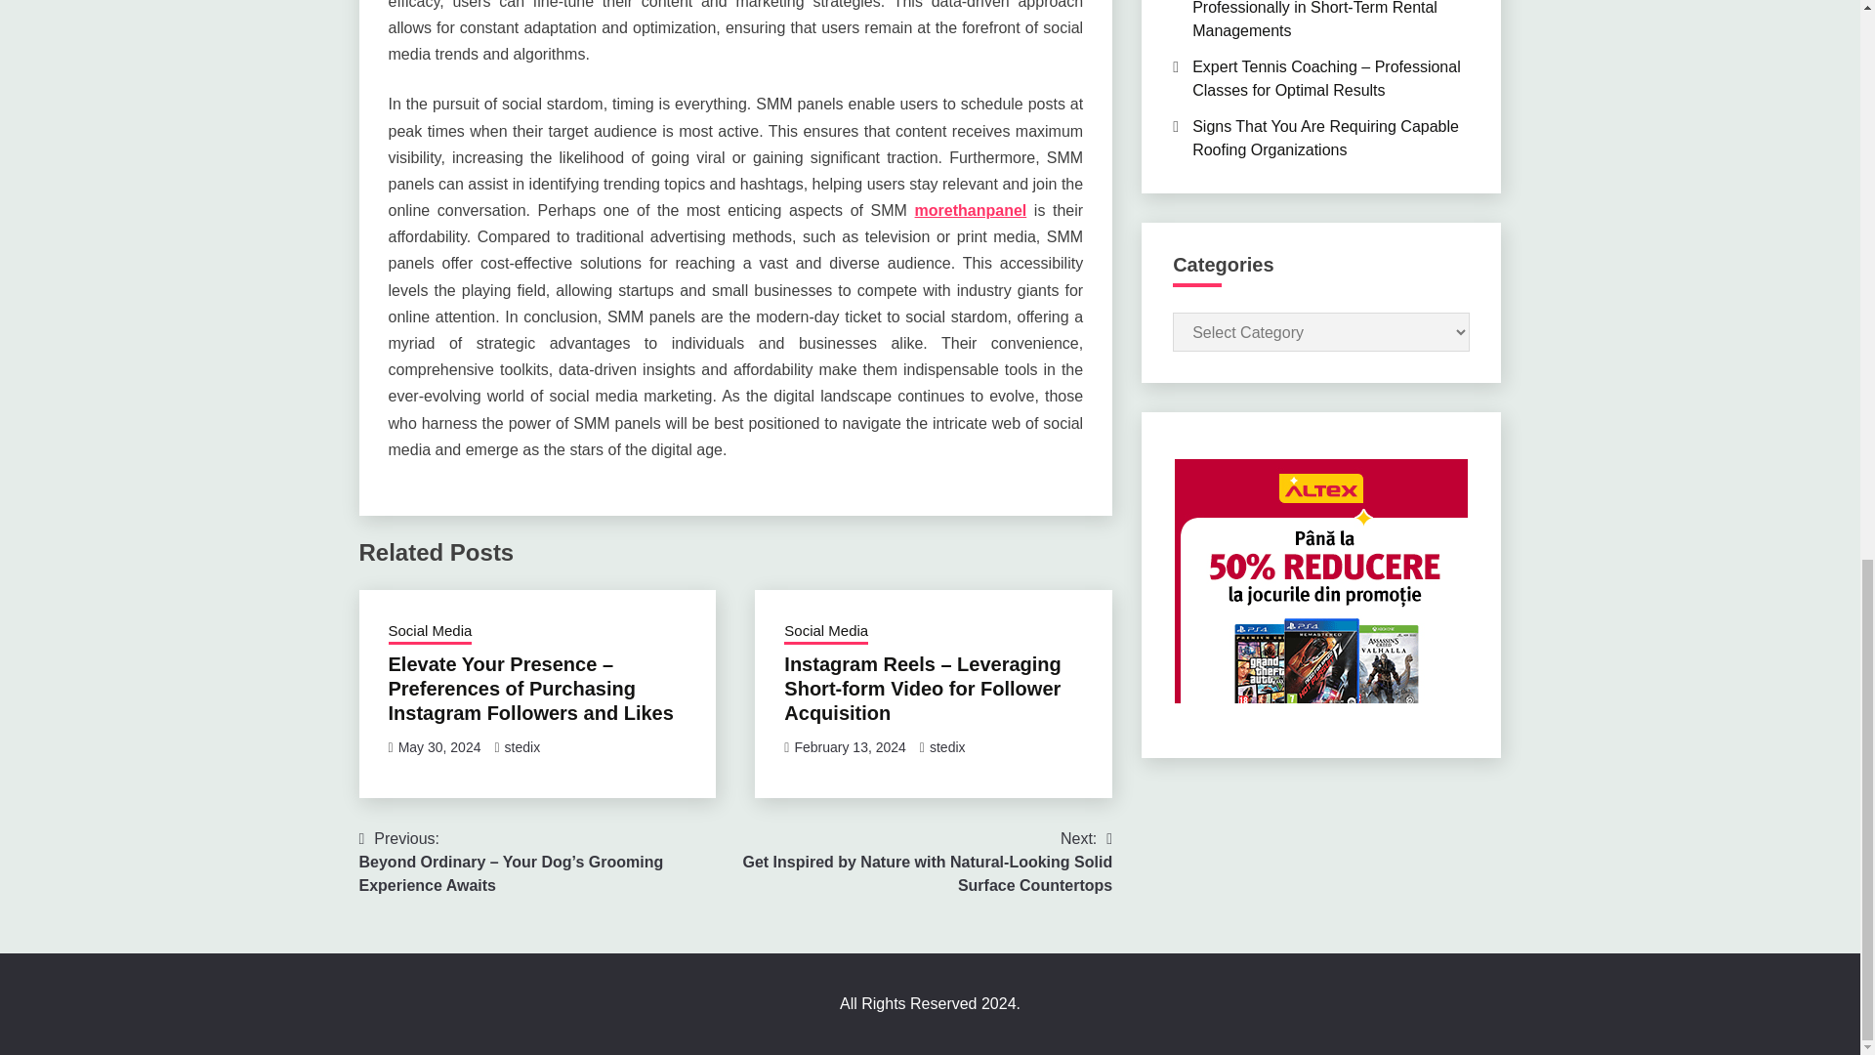 This screenshot has width=1875, height=1055. What do you see at coordinates (971, 210) in the screenshot?
I see `morethanpanel` at bounding box center [971, 210].